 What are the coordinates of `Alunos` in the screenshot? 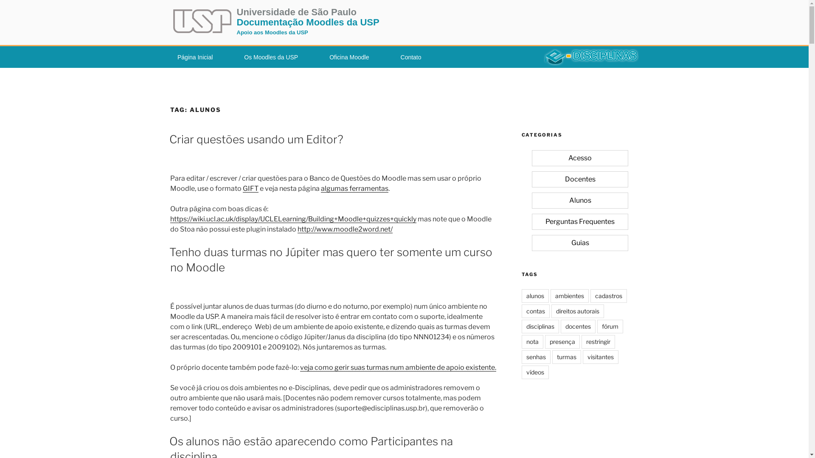 It's located at (580, 201).